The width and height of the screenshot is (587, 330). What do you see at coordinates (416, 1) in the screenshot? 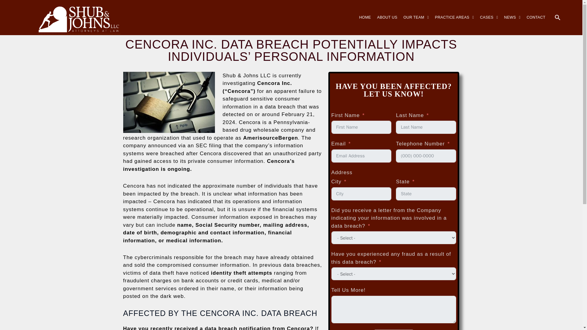
I see `OUR TEAM` at bounding box center [416, 1].